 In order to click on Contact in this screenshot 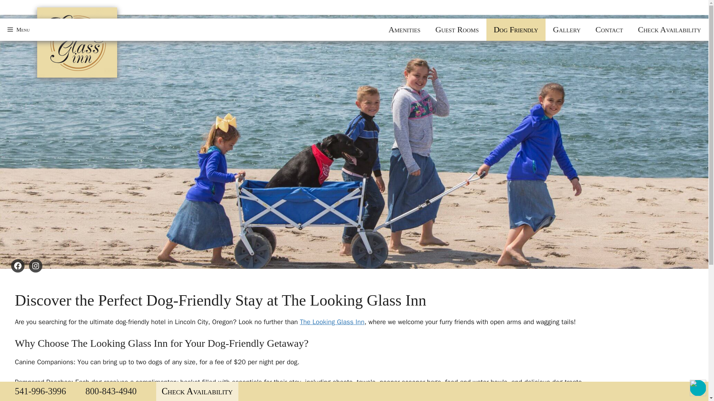, I will do `click(609, 30)`.